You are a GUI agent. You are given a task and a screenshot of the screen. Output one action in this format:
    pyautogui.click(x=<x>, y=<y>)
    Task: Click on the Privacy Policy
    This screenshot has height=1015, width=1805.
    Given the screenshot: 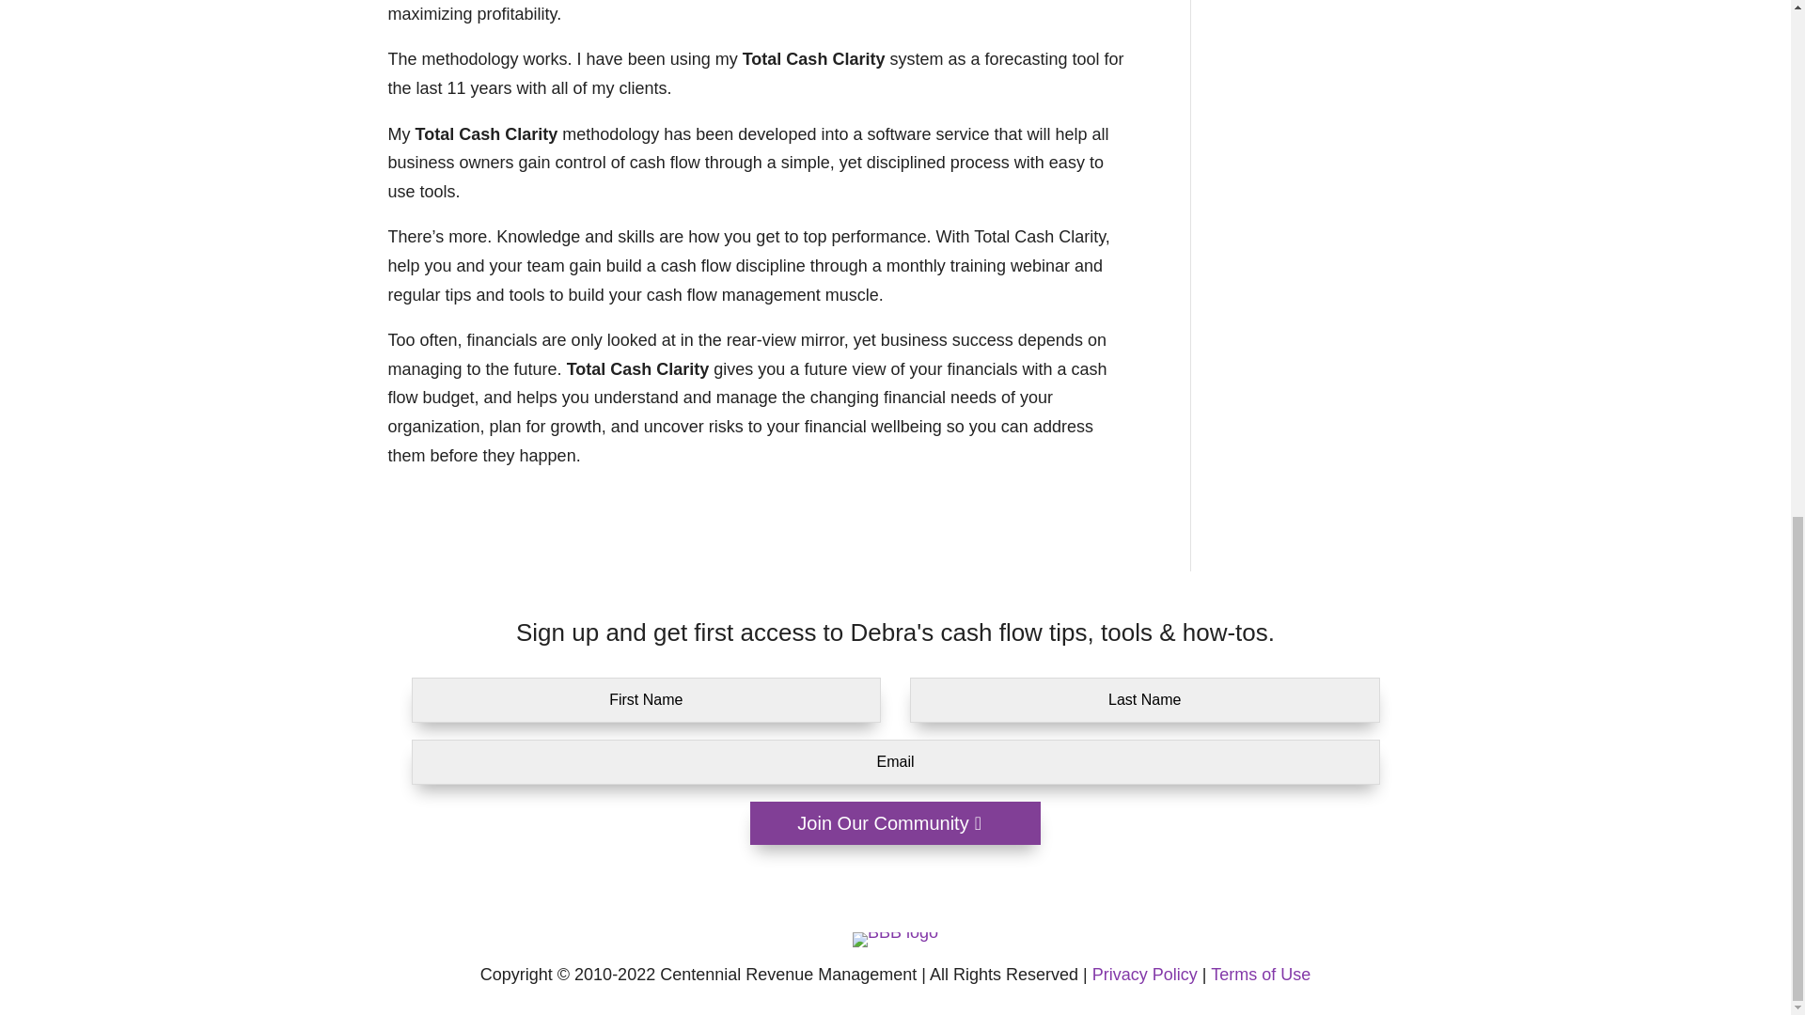 What is the action you would take?
    pyautogui.click(x=1145, y=974)
    